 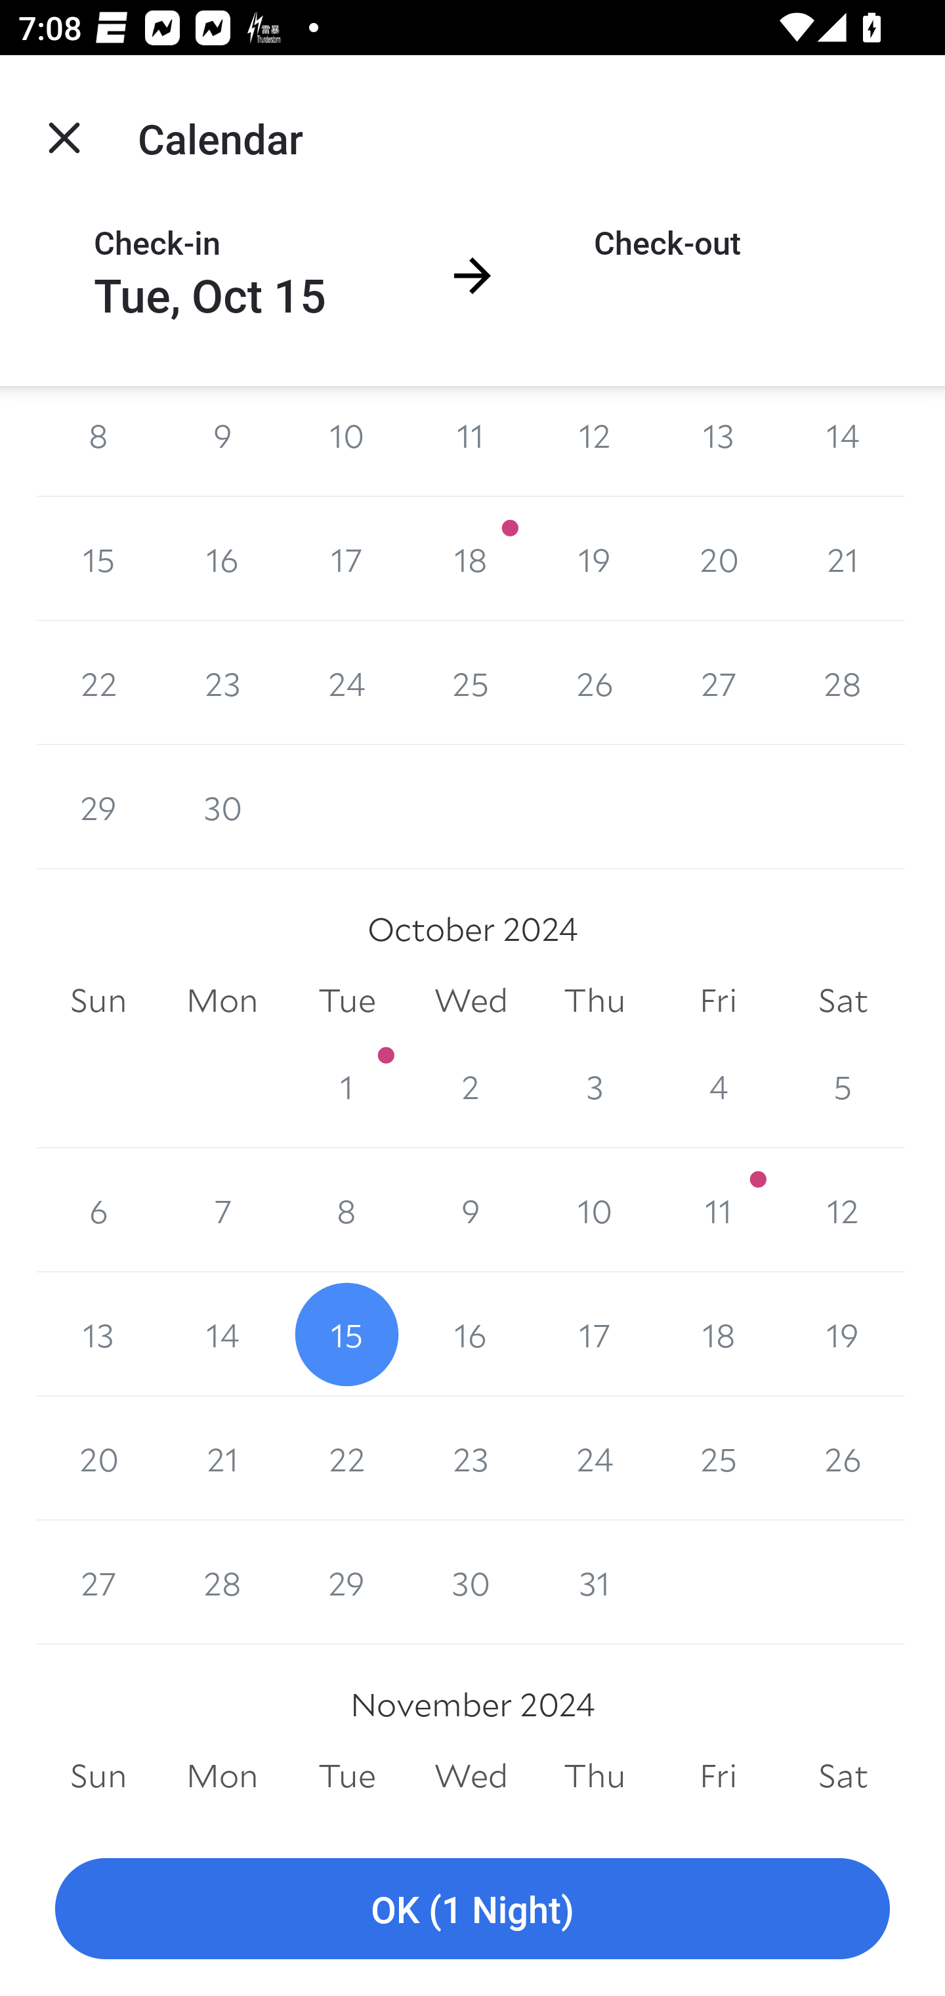 What do you see at coordinates (595, 558) in the screenshot?
I see `19 19 September 2024` at bounding box center [595, 558].